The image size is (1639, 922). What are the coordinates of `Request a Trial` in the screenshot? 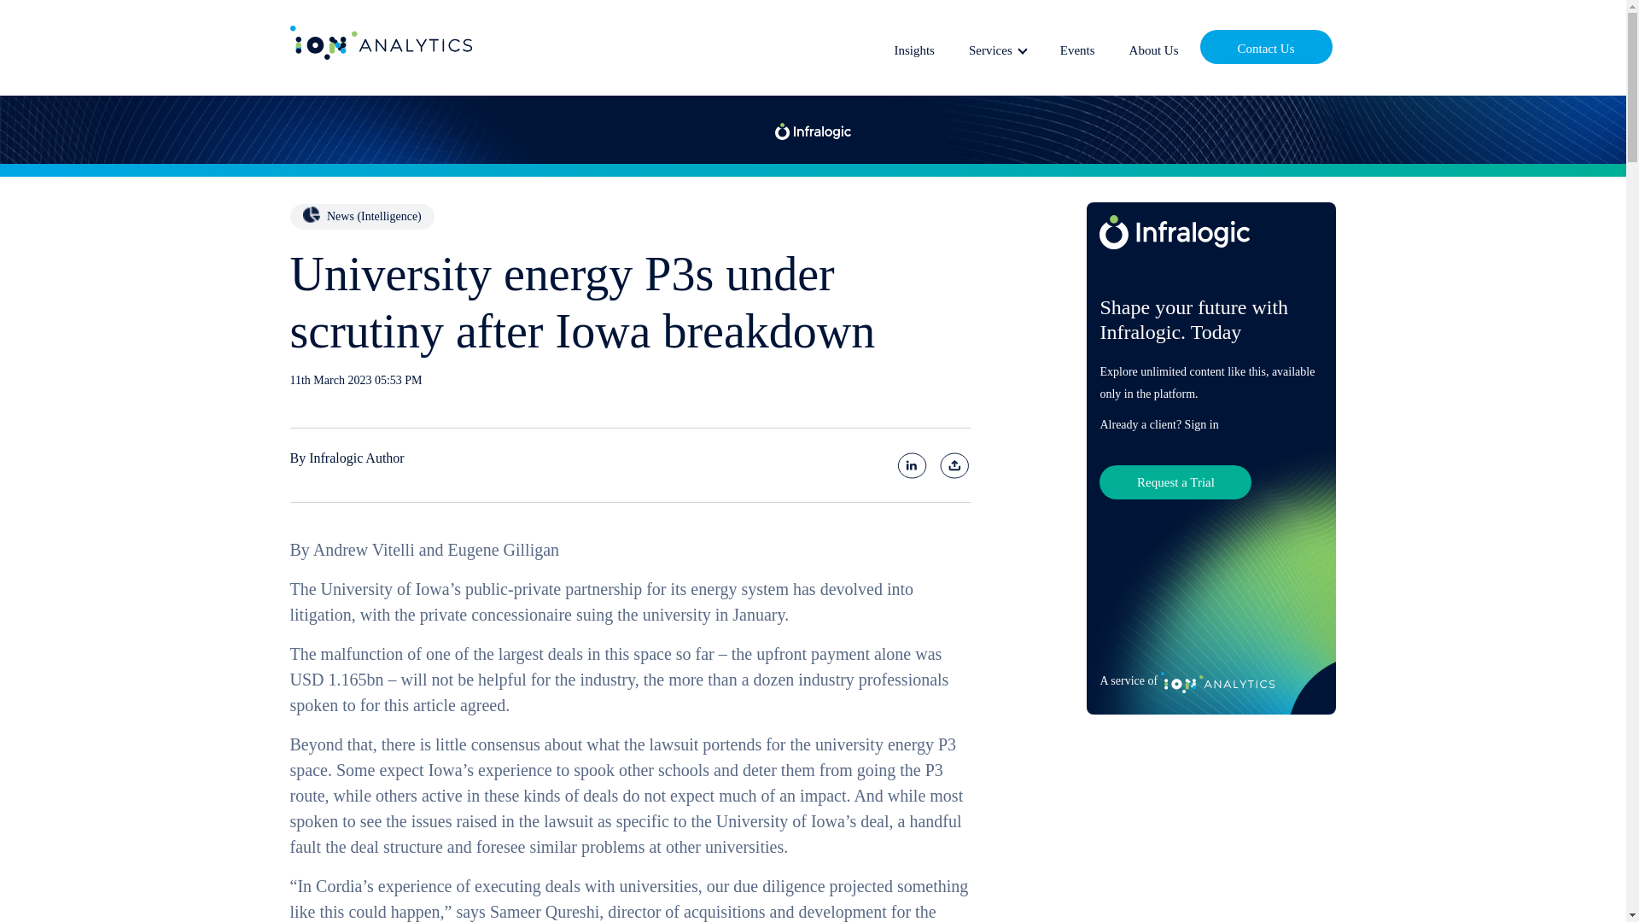 It's located at (1175, 482).